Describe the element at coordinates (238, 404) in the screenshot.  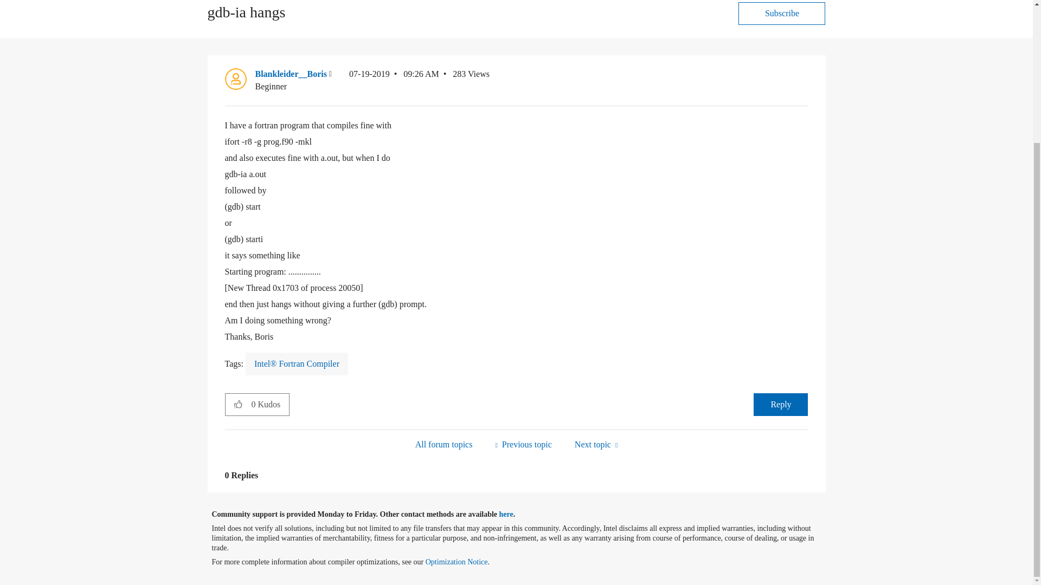
I see `Click here to give kudos to this post.` at that location.